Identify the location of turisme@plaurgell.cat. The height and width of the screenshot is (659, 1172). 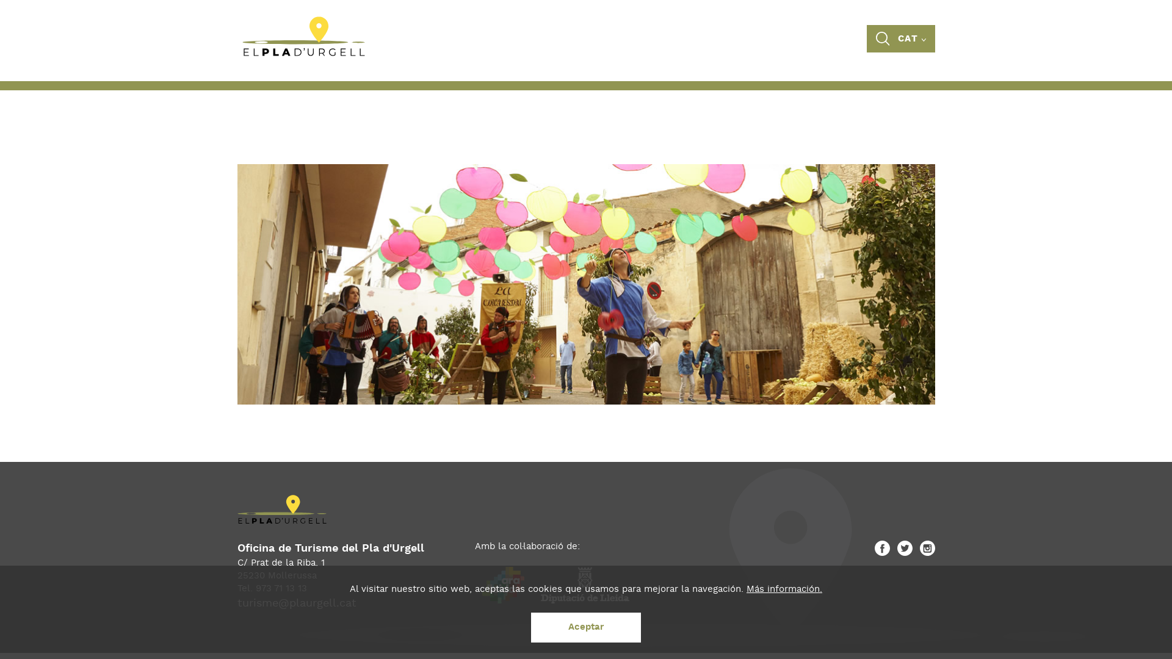
(297, 603).